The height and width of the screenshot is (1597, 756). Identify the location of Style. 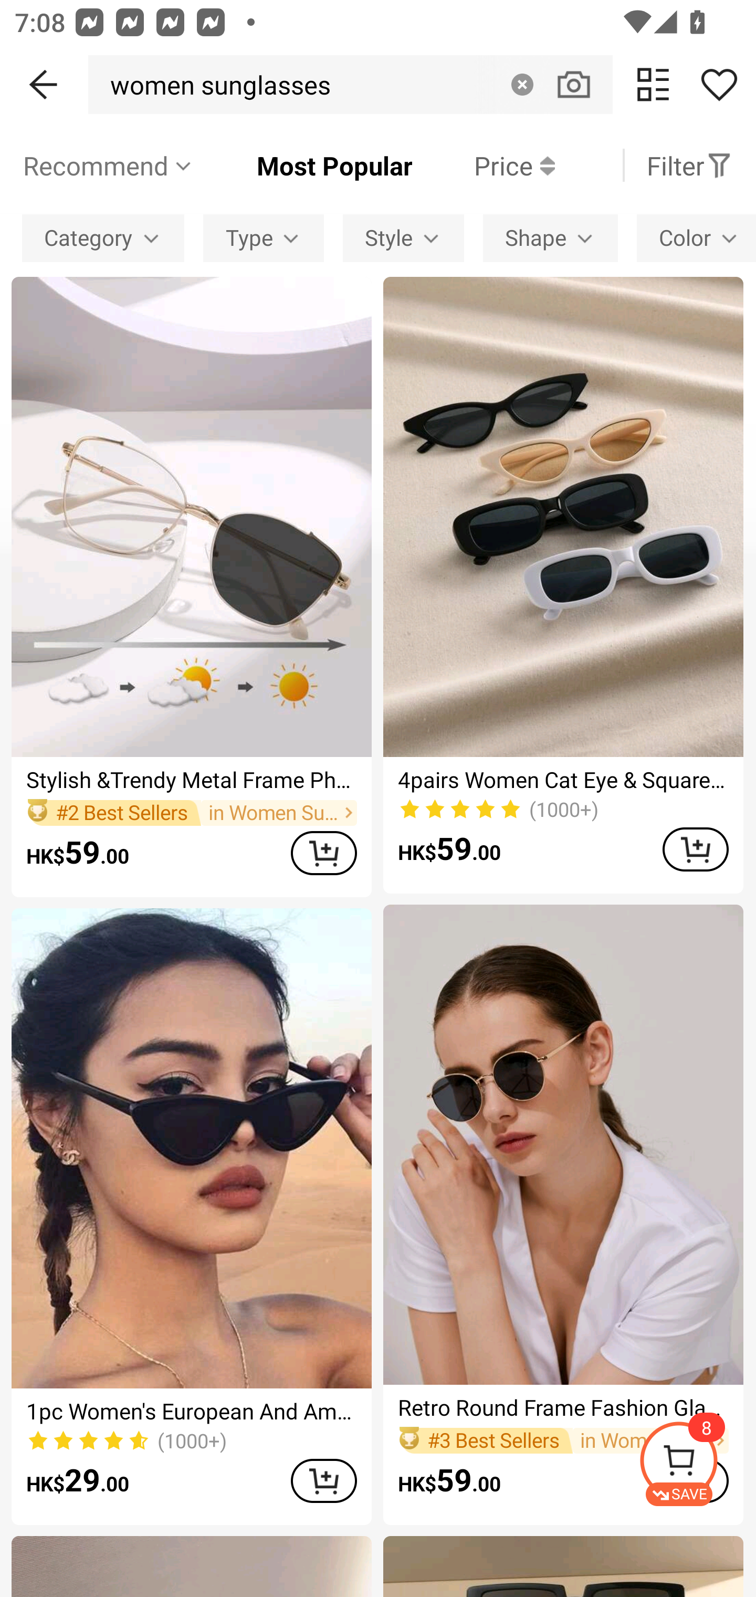
(403, 237).